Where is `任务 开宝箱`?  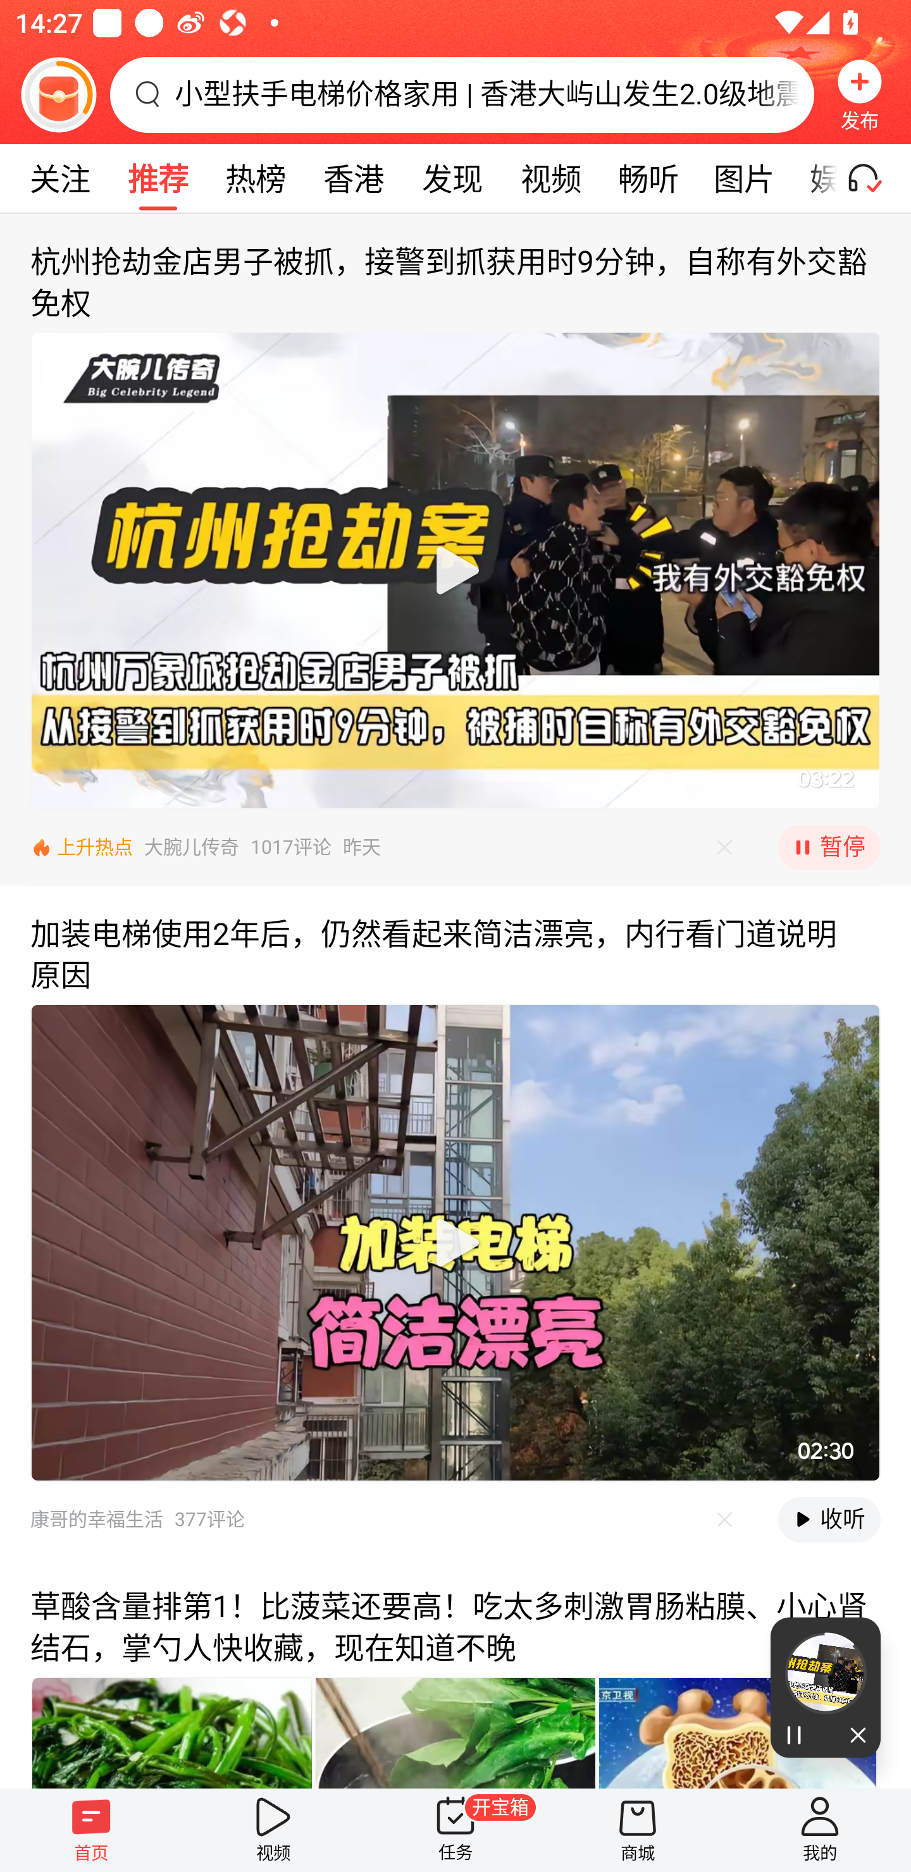 任务 开宝箱 is located at coordinates (455, 1830).